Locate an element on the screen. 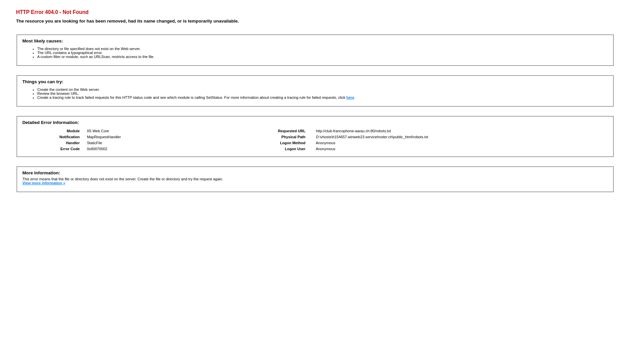  here is located at coordinates (350, 97).